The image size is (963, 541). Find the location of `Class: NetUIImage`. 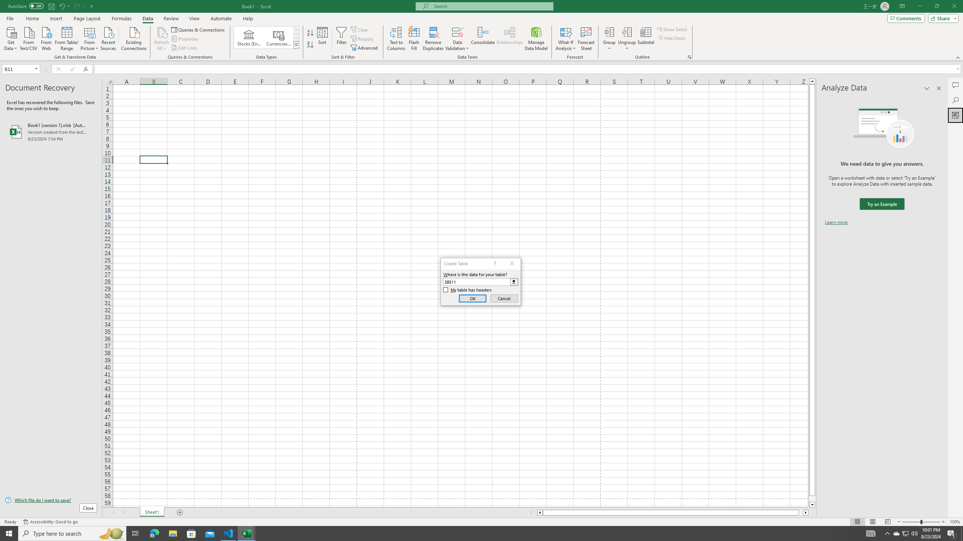

Class: NetUIImage is located at coordinates (296, 45).